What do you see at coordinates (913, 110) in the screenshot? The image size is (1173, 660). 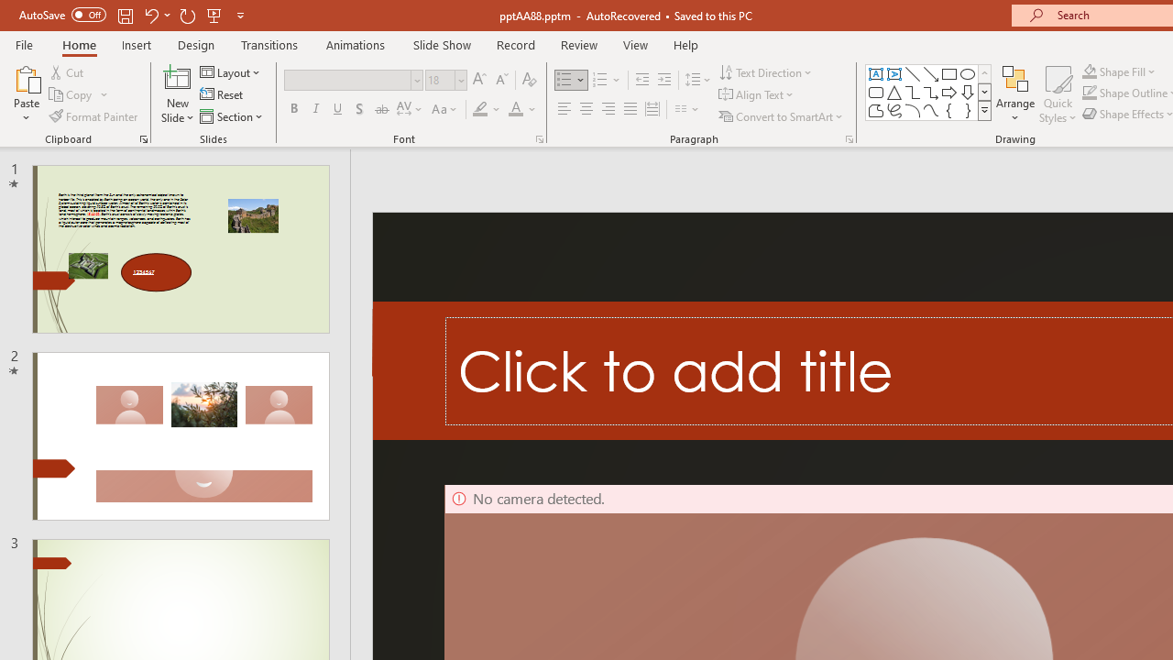 I see `Arc` at bounding box center [913, 110].